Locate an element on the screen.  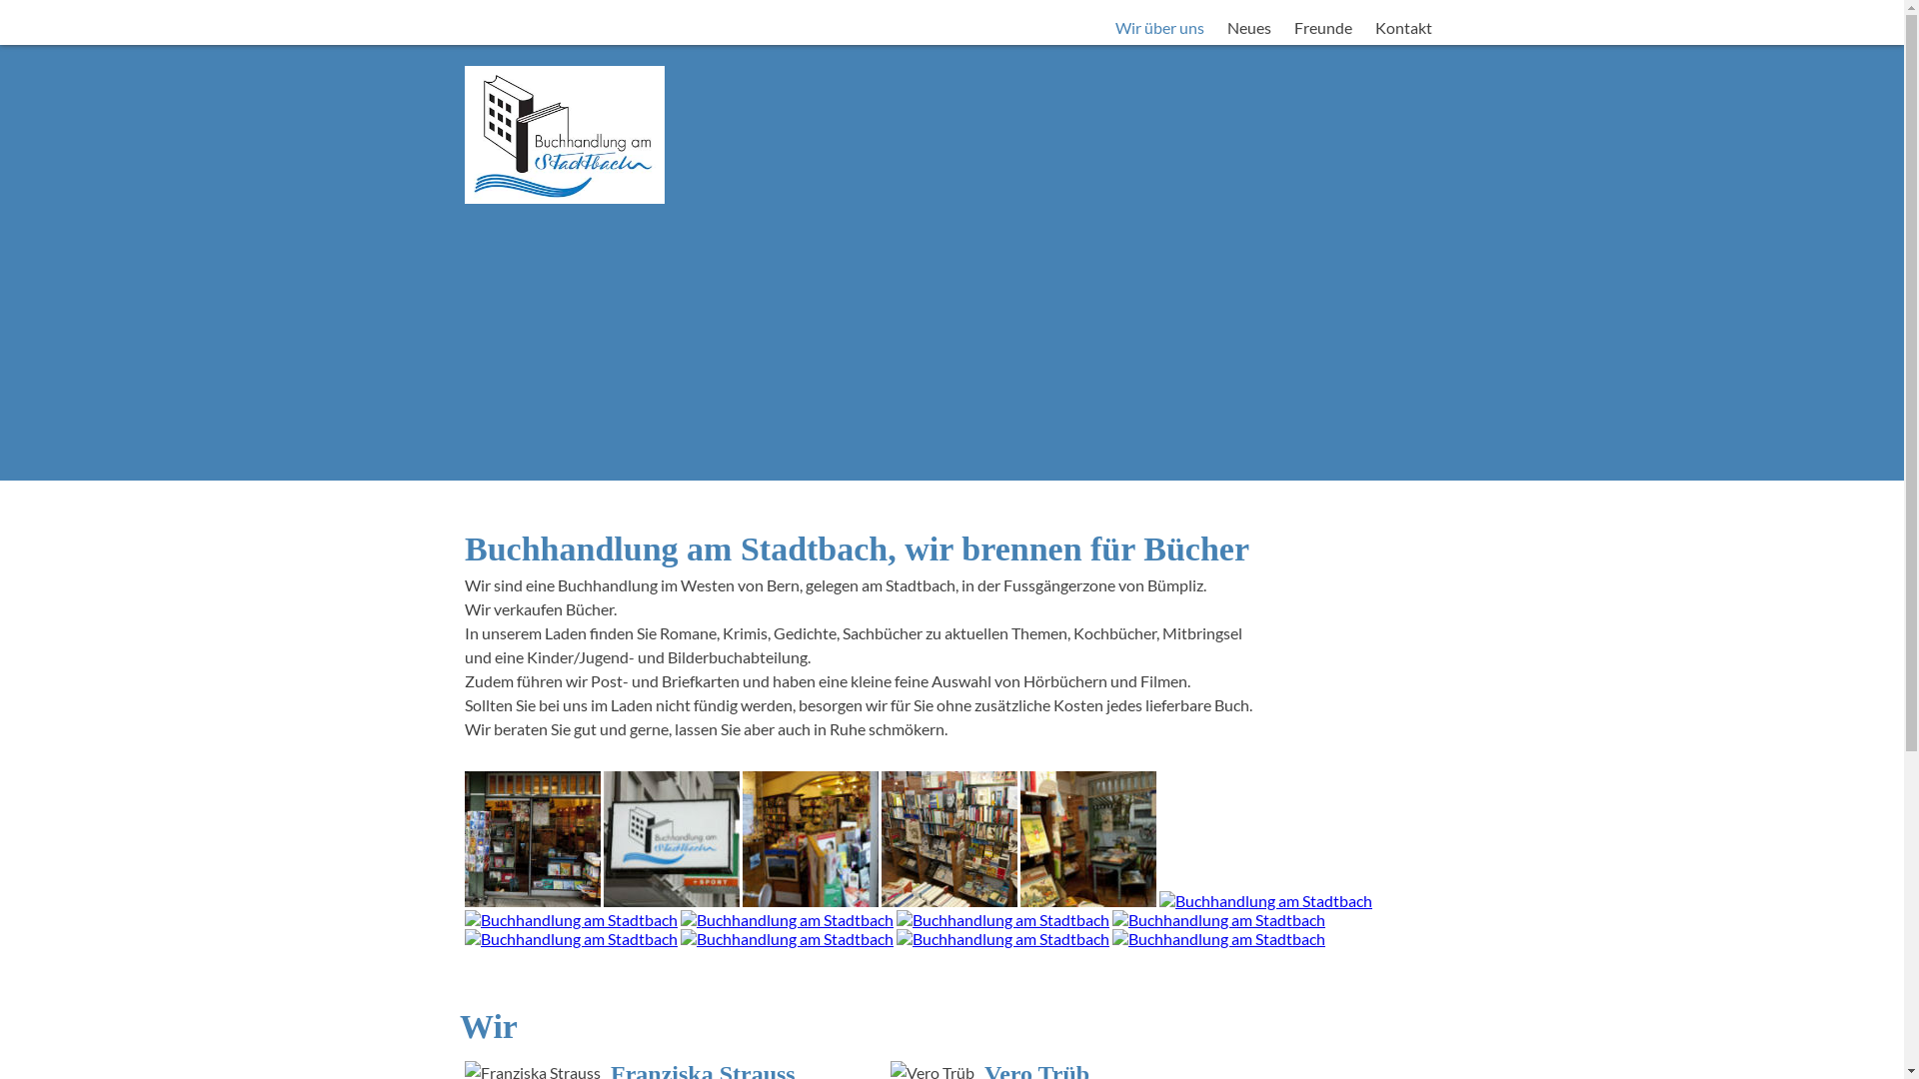
Buchhandlung am Stadtbach is located at coordinates (1219, 939).